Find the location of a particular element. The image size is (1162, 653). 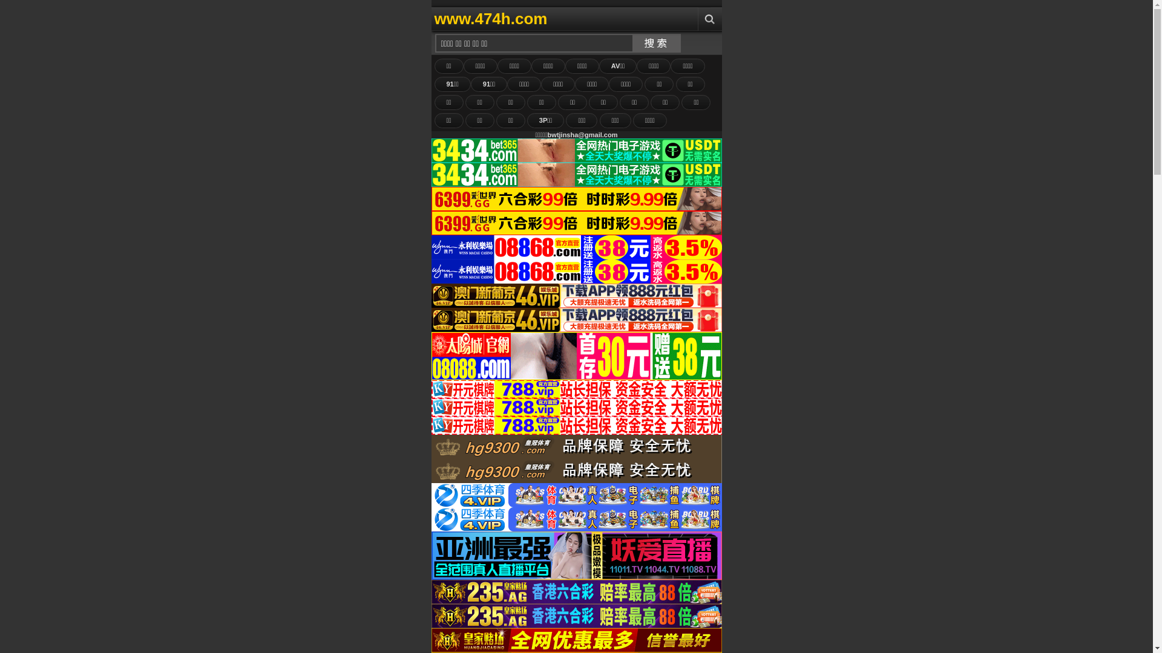

www.474h.com is located at coordinates (556, 19).